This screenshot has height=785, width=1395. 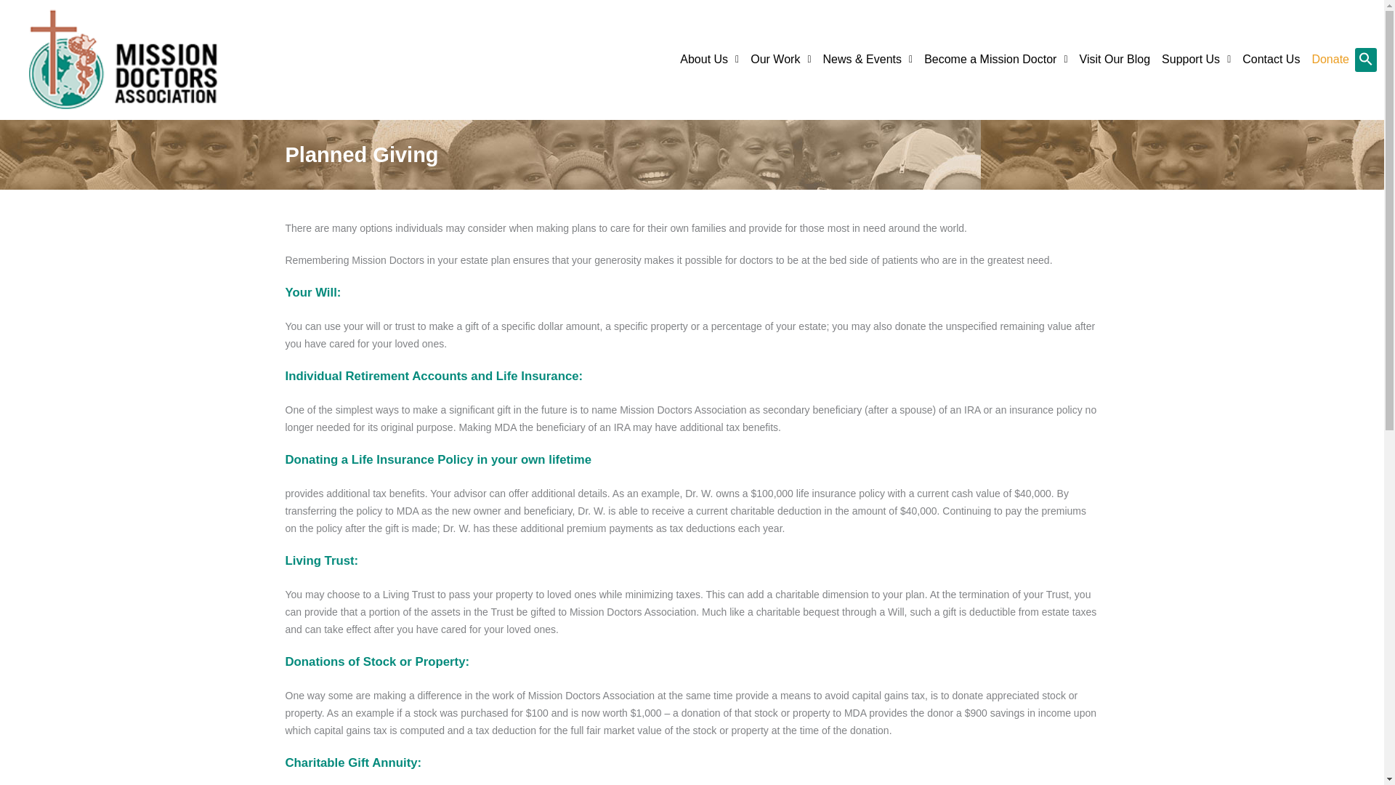 I want to click on Visit Our Blog, so click(x=1115, y=60).